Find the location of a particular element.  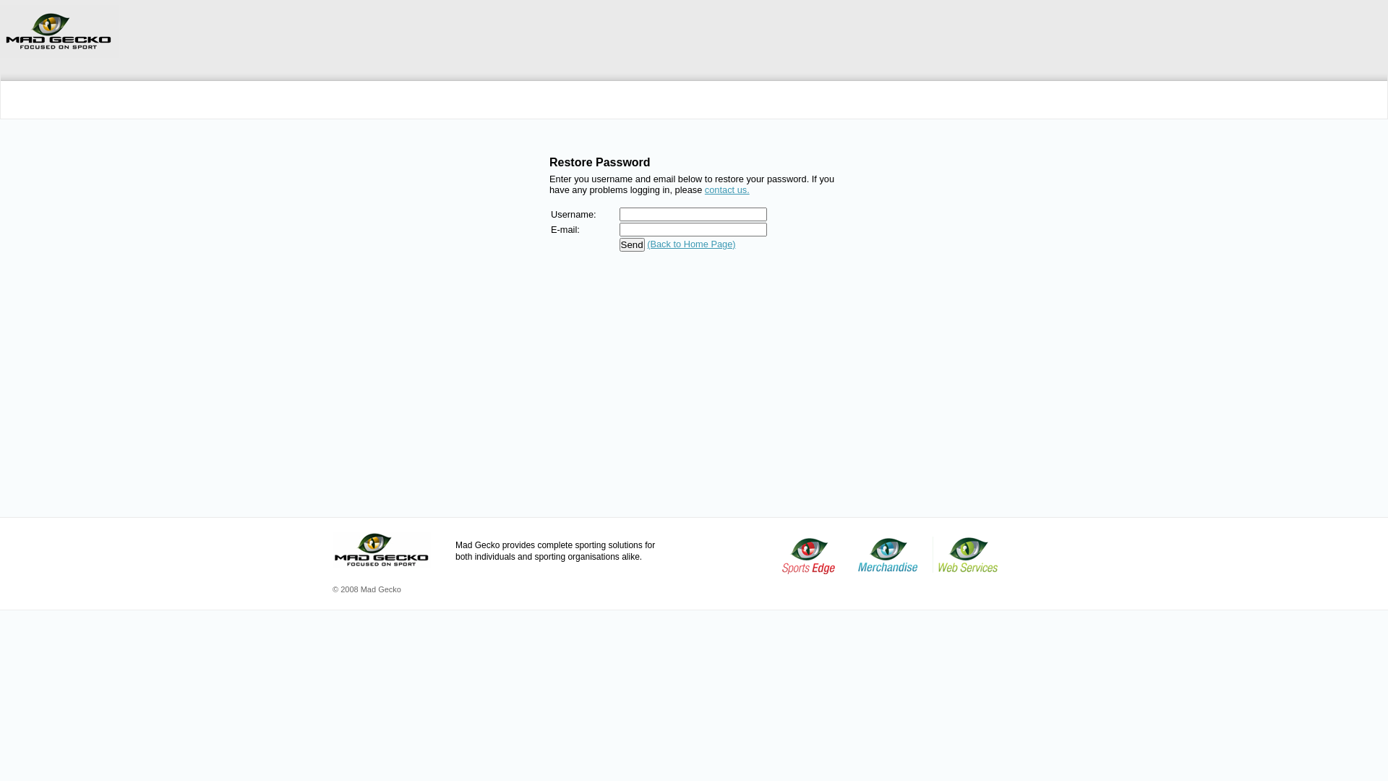

Send is located at coordinates (632, 244).